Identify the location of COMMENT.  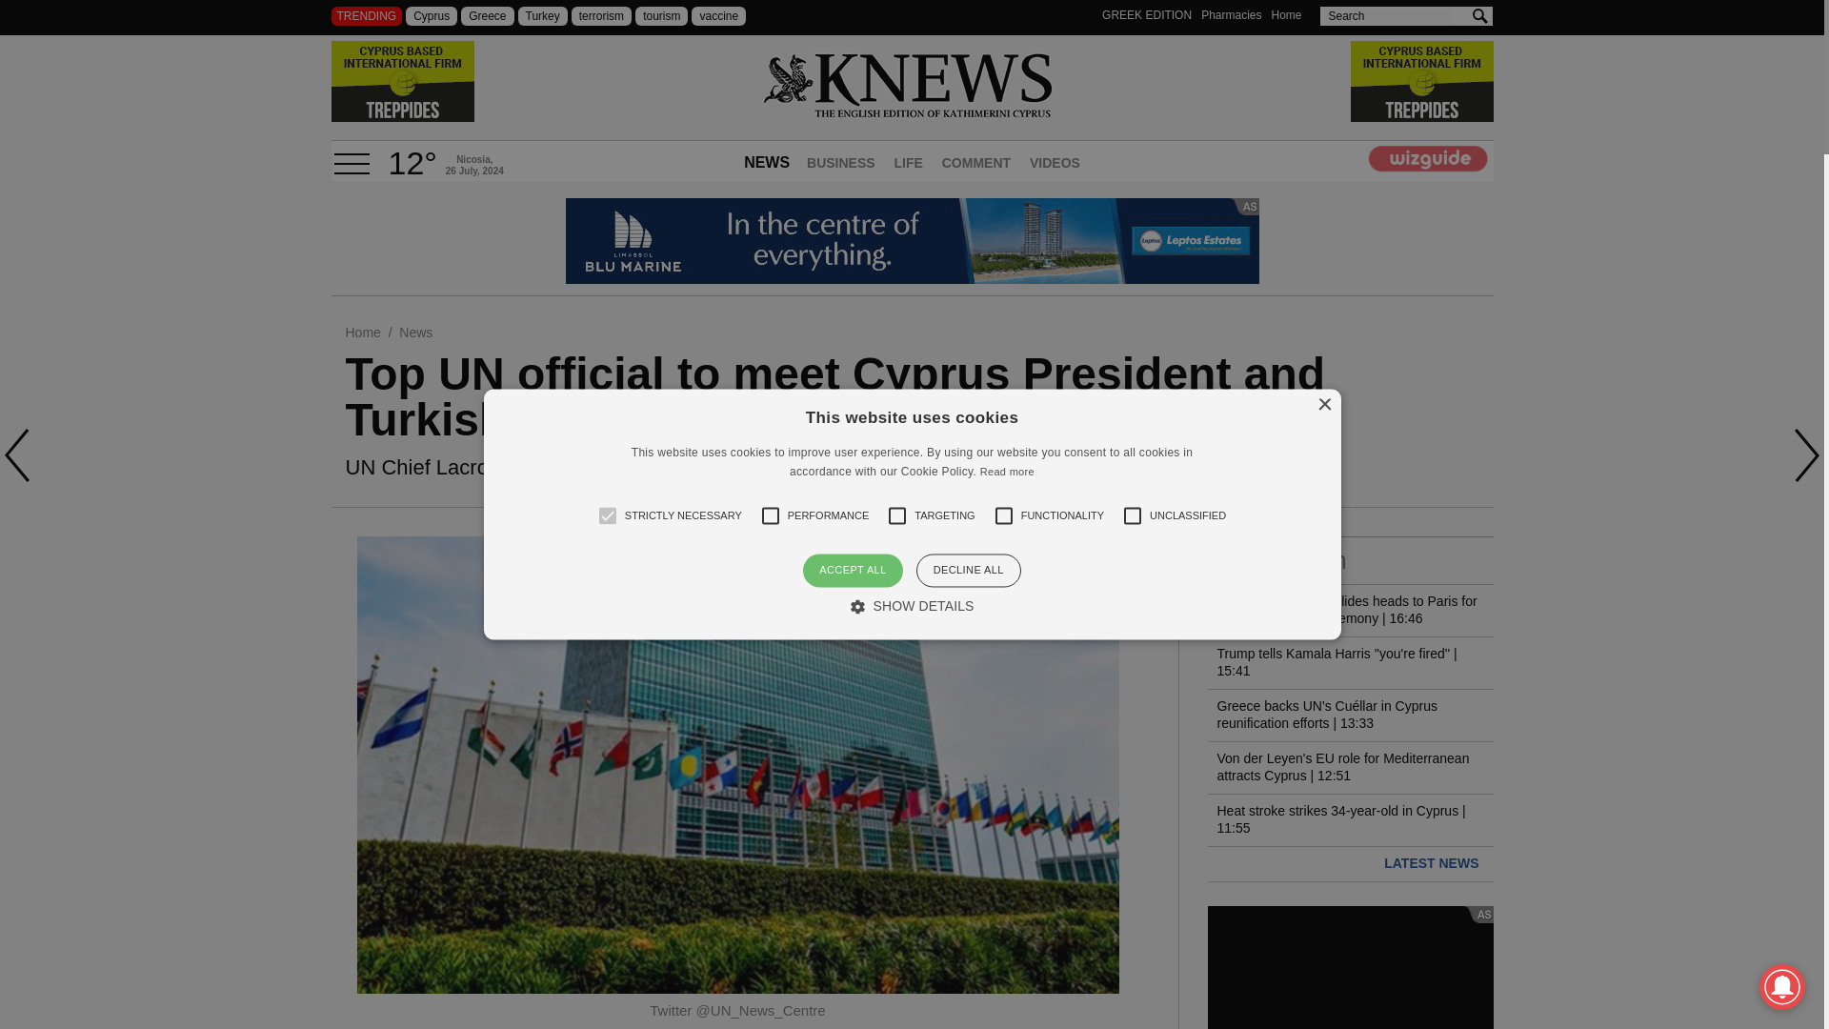
(976, 165).